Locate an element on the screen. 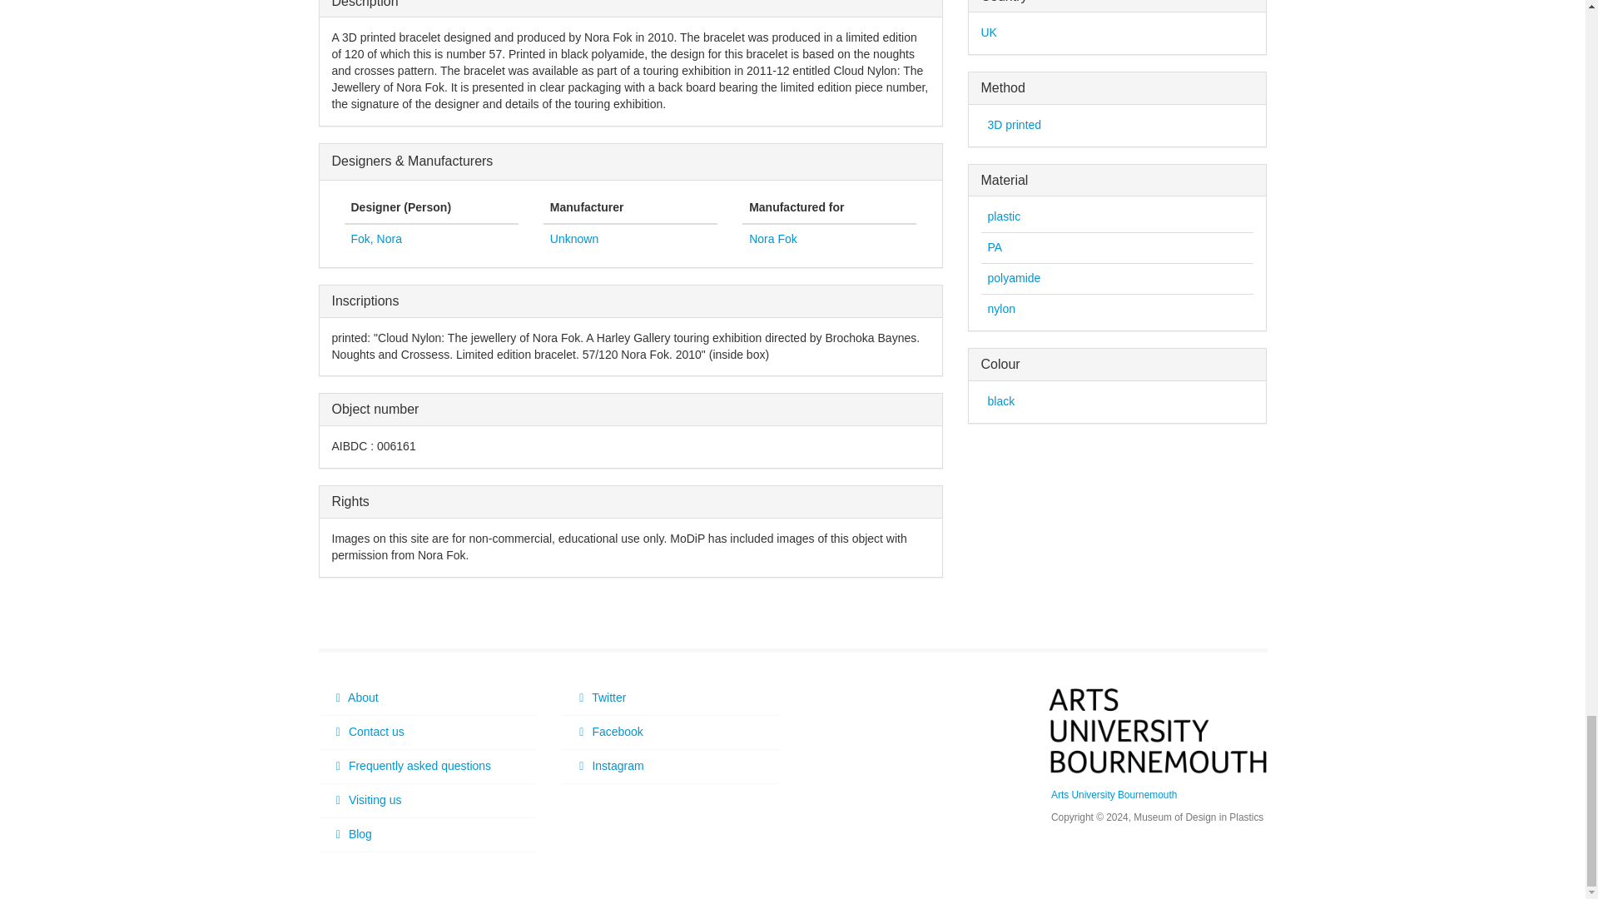 This screenshot has height=899, width=1598. Nora Fok is located at coordinates (773, 238).